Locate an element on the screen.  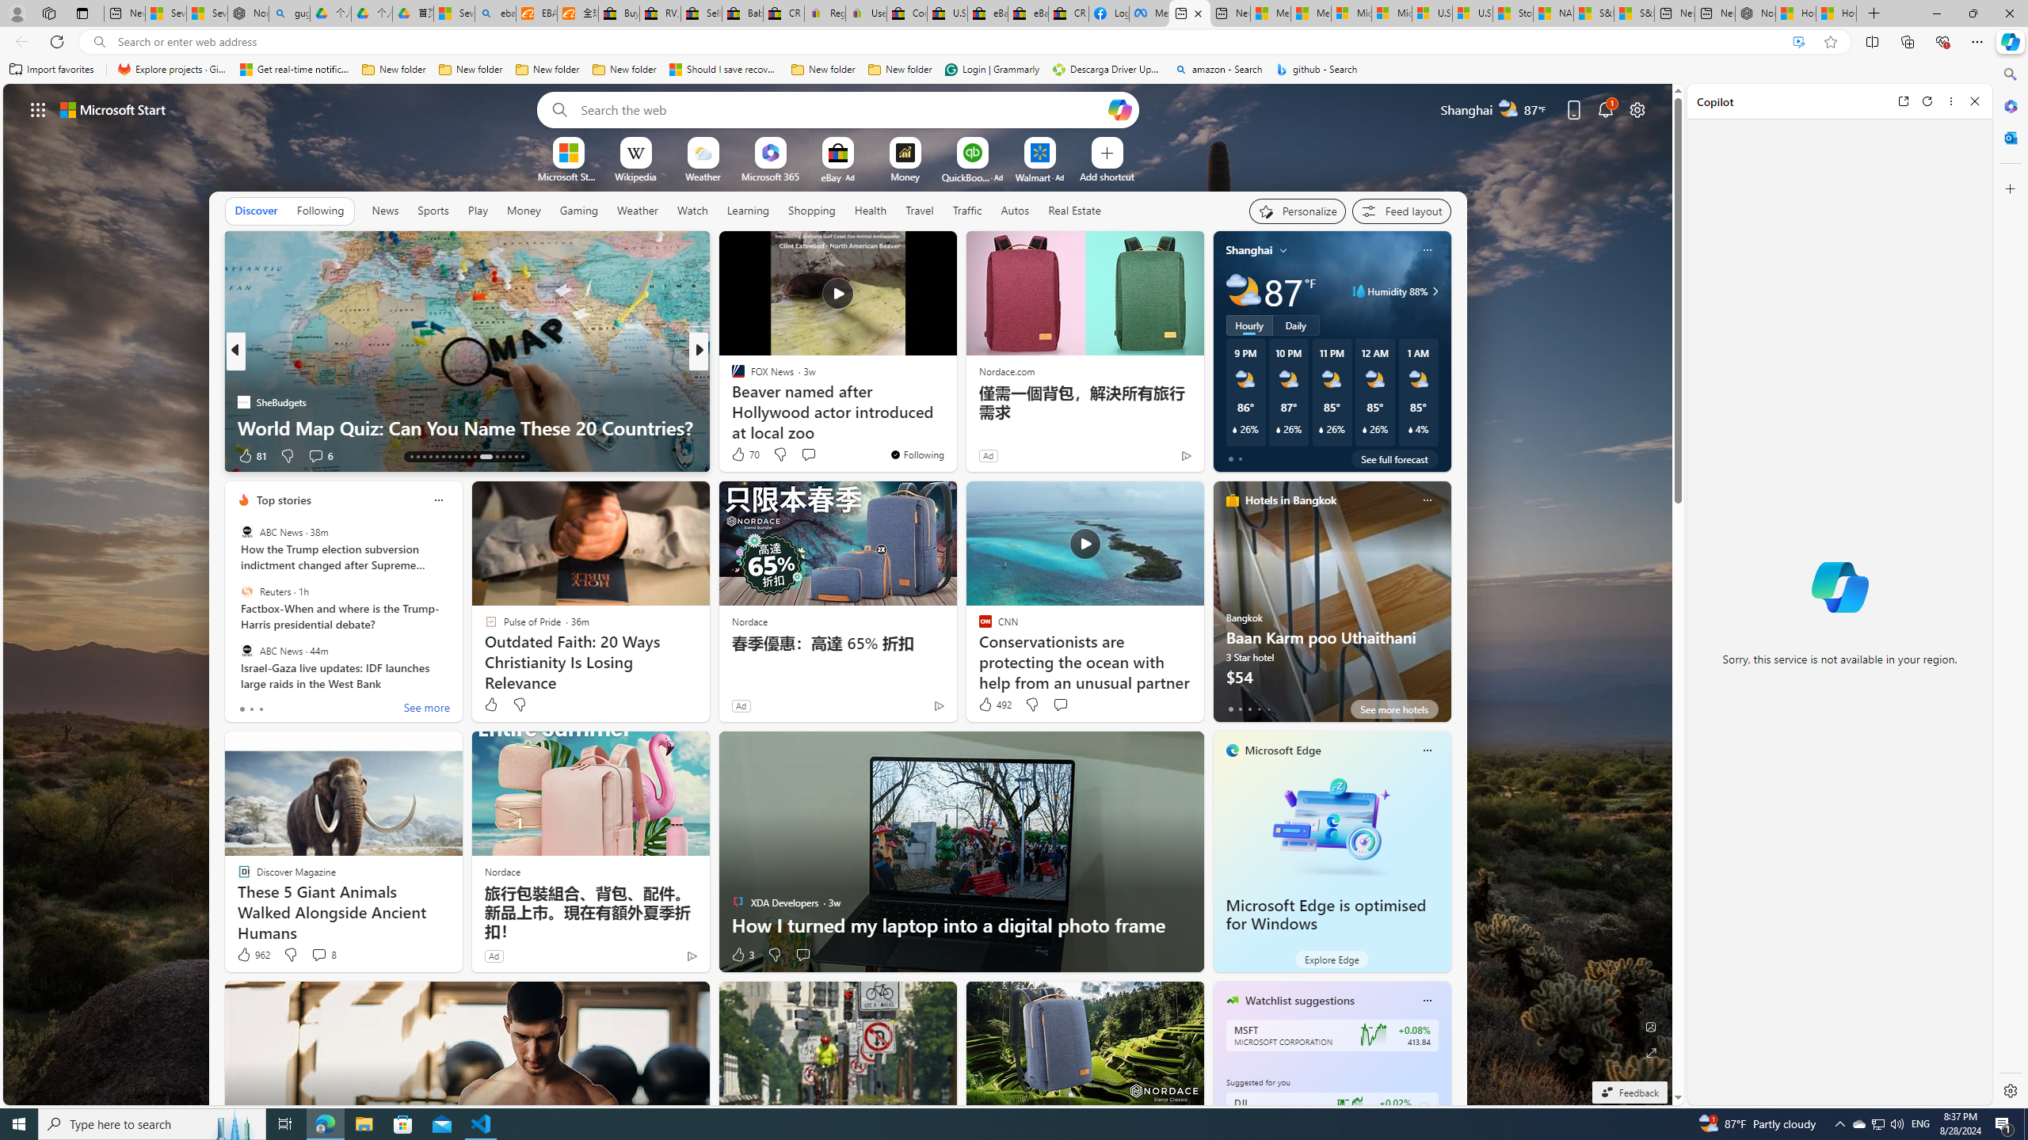
eBay Inc. Reports Third Quarter 2023 Results is located at coordinates (1028, 13).